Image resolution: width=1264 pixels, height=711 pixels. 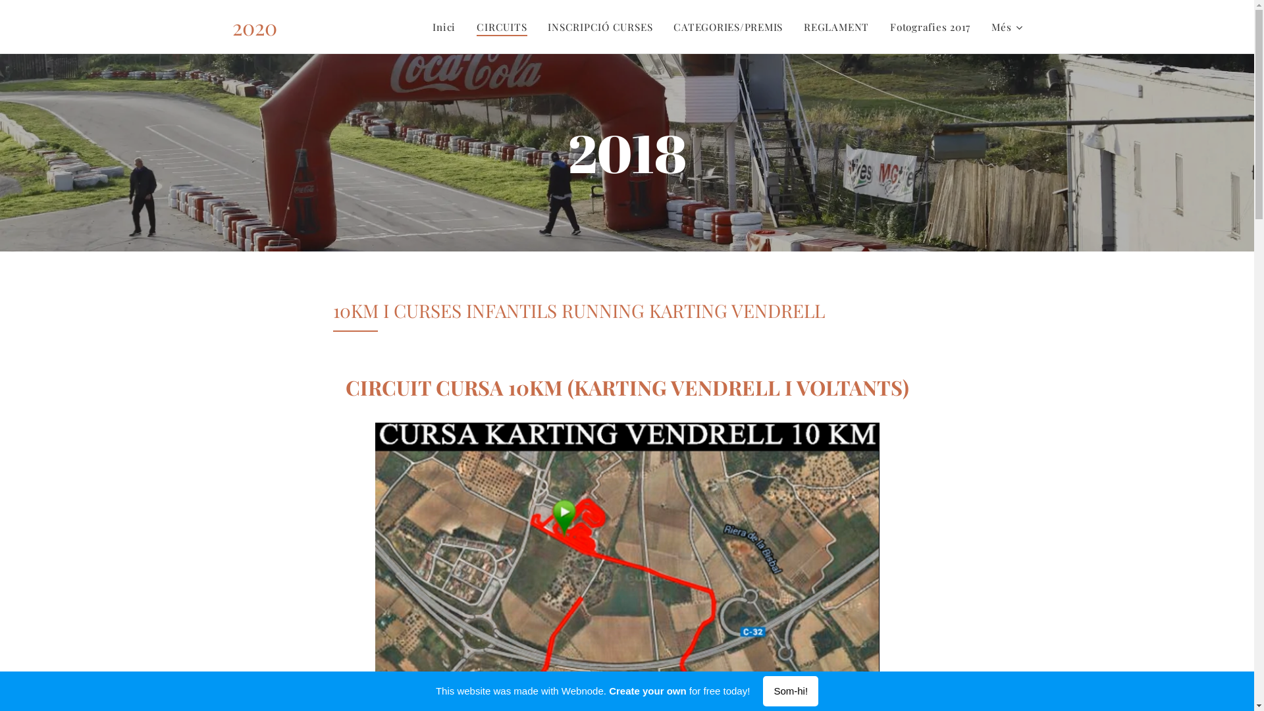 I want to click on CATEGORIES/PREMIS, so click(x=728, y=27).